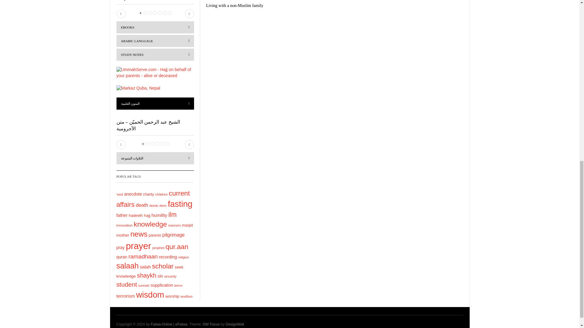 This screenshot has height=328, width=584. Describe the element at coordinates (211, 324) in the screenshot. I see `WordPress News Theme` at that location.